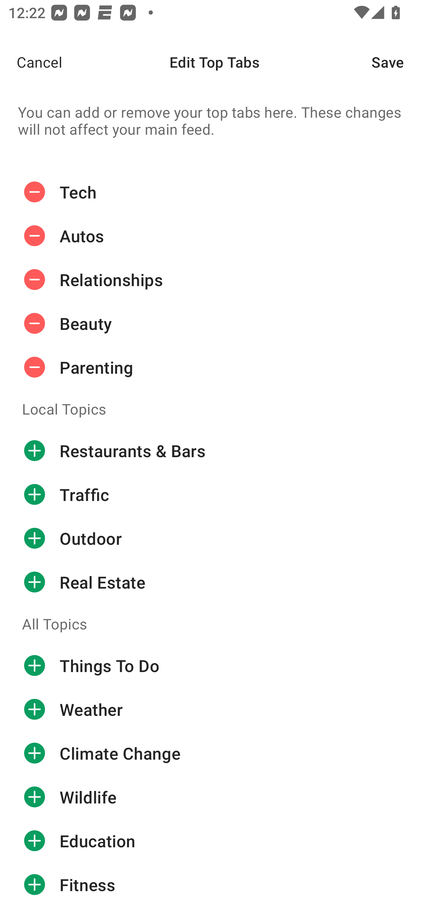 The image size is (429, 906). Describe the element at coordinates (214, 367) in the screenshot. I see `Parenting` at that location.